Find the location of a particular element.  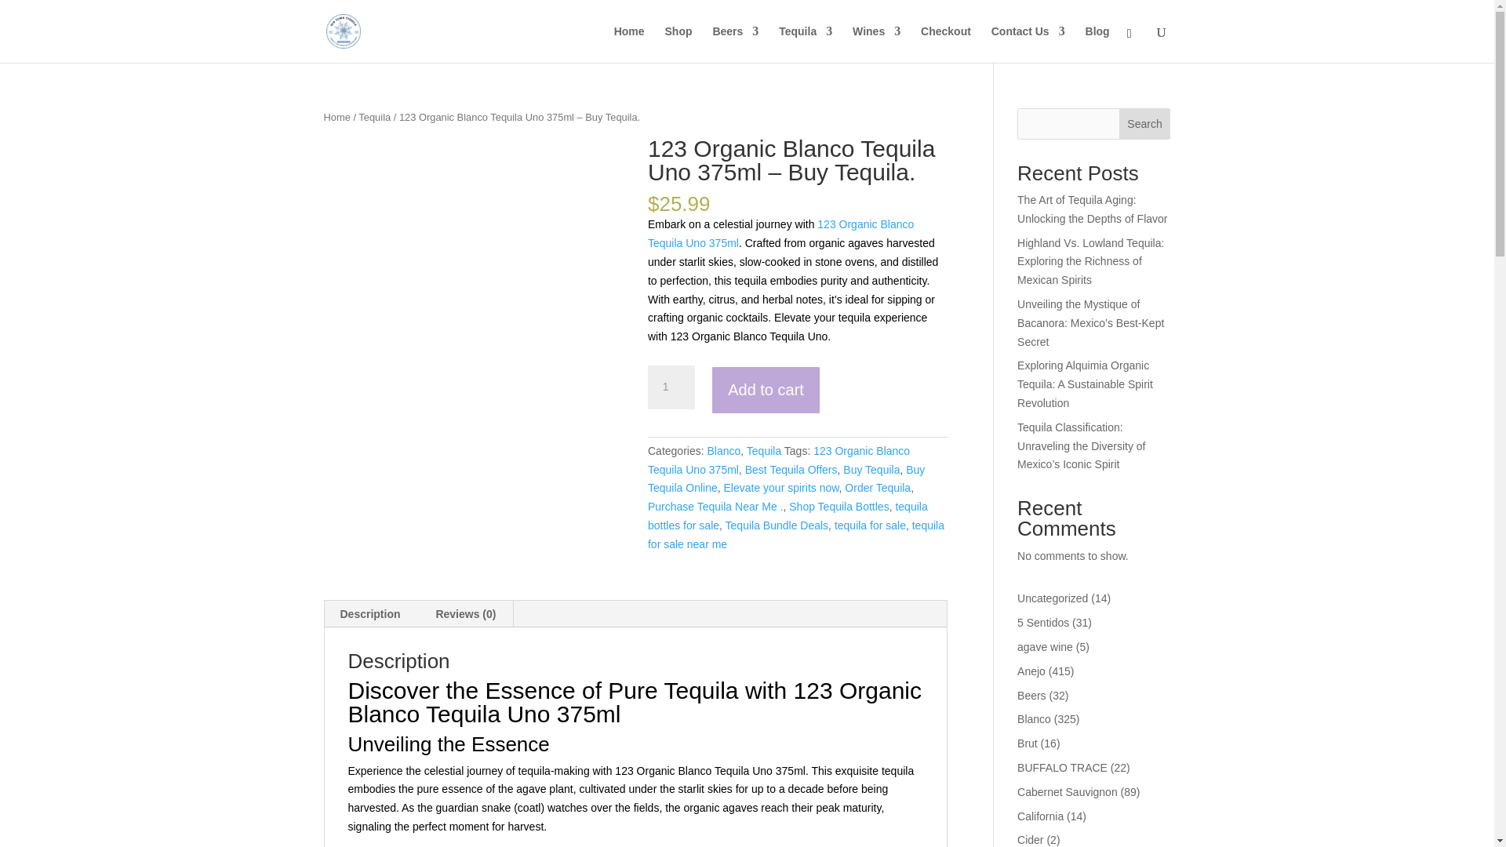

Wines is located at coordinates (876, 44).